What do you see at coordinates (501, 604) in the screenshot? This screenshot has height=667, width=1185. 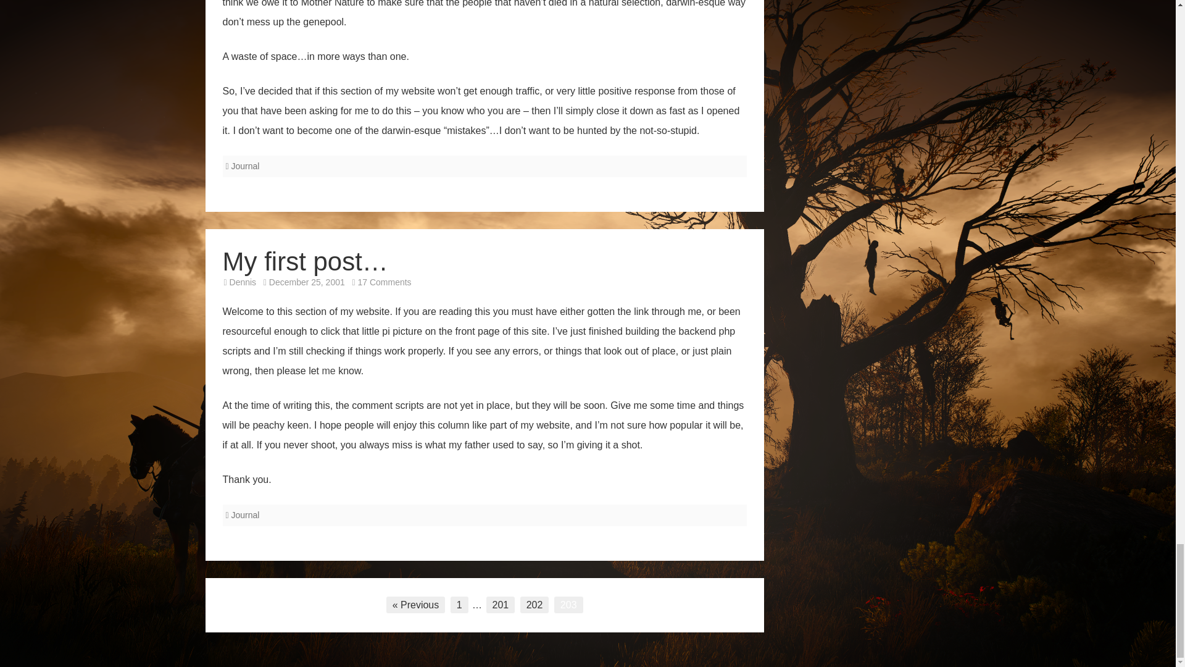 I see `201` at bounding box center [501, 604].